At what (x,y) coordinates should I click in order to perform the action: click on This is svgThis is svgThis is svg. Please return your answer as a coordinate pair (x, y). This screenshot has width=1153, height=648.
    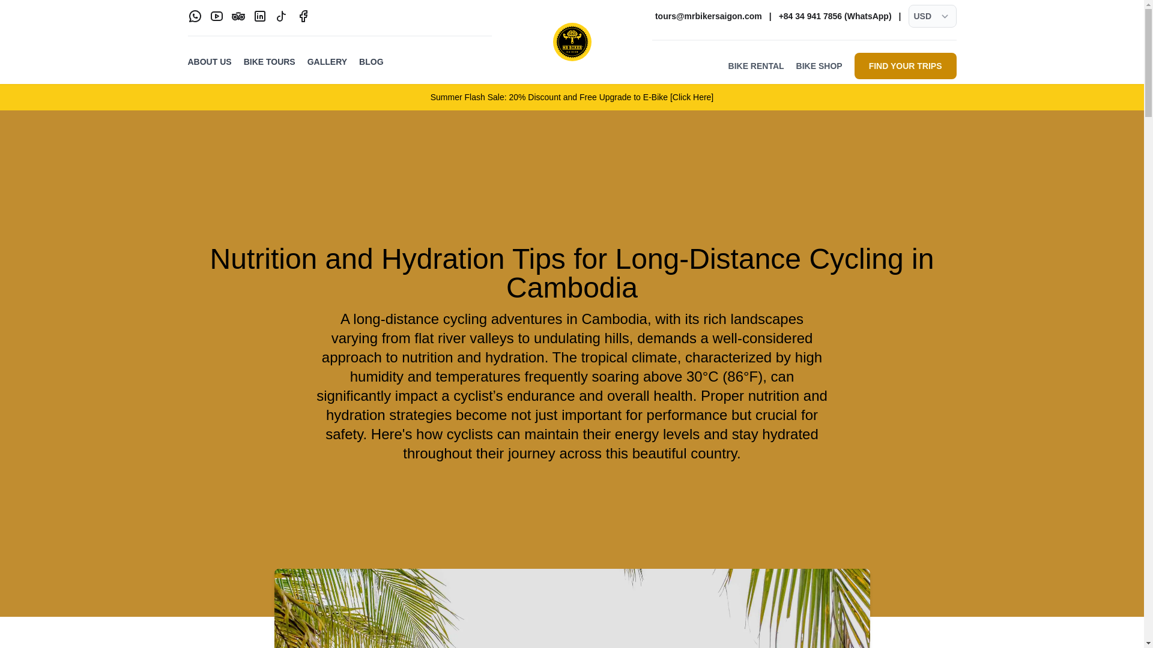
    Looking at the image, I should click on (259, 16).